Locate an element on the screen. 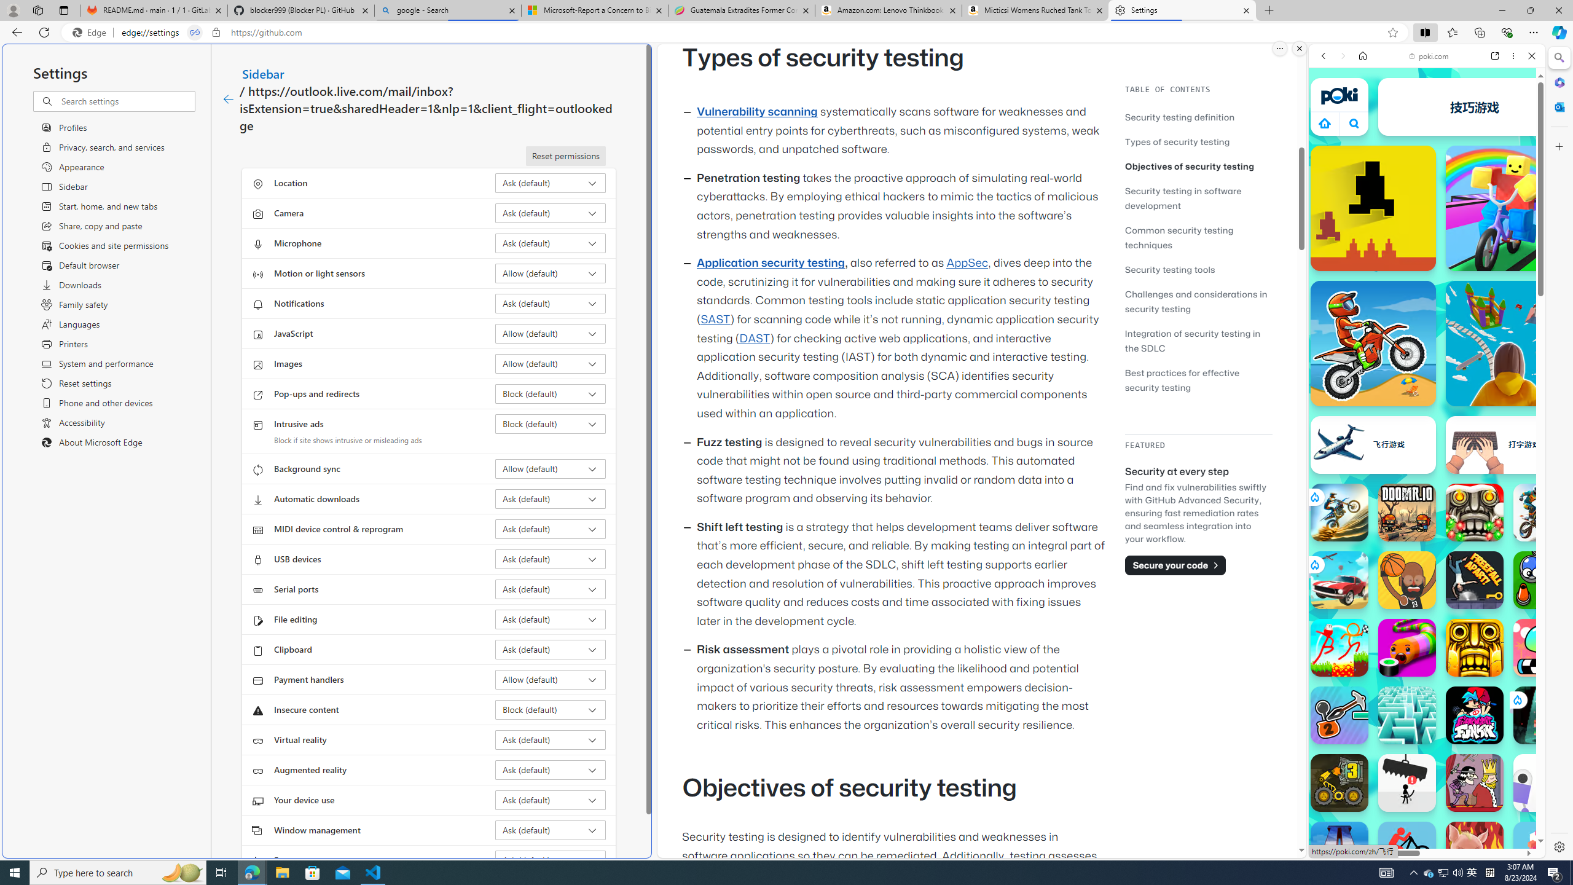 Image resolution: width=1573 pixels, height=885 pixels. Close split screen. is located at coordinates (1299, 49).